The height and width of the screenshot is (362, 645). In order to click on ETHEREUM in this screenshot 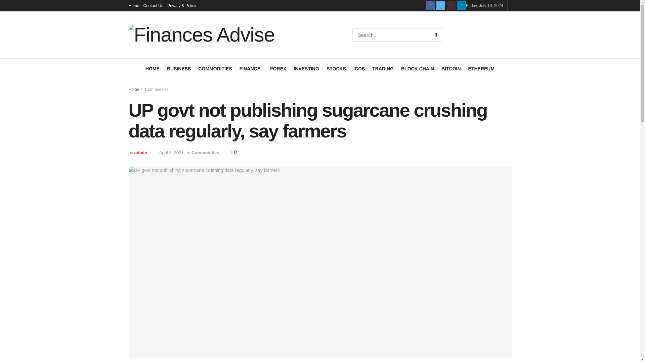, I will do `click(481, 68)`.